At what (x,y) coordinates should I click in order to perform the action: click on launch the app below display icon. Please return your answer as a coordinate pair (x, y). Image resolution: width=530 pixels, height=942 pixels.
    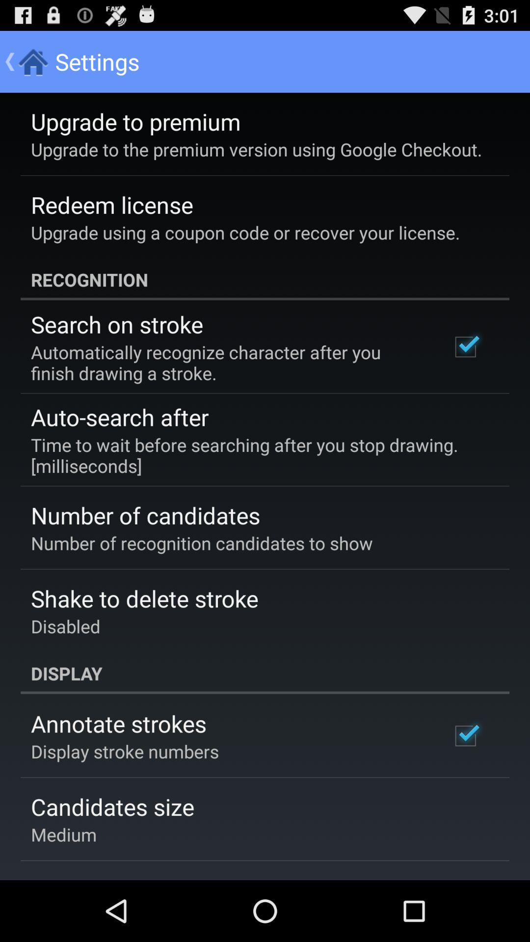
    Looking at the image, I should click on (119, 723).